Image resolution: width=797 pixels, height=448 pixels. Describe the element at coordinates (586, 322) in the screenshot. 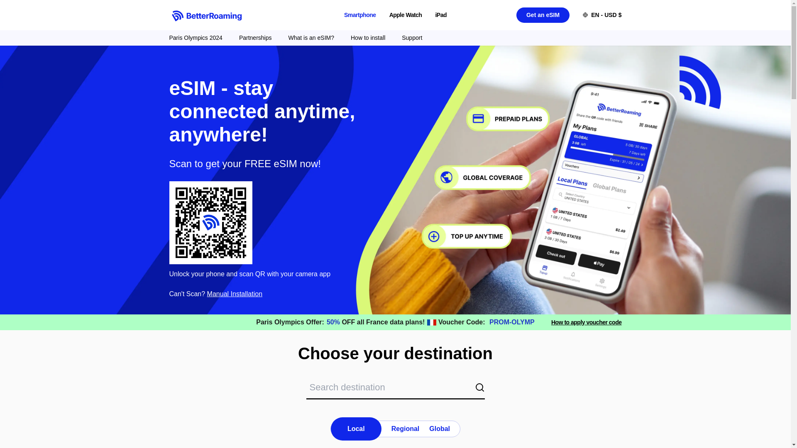

I see `Global` at that location.